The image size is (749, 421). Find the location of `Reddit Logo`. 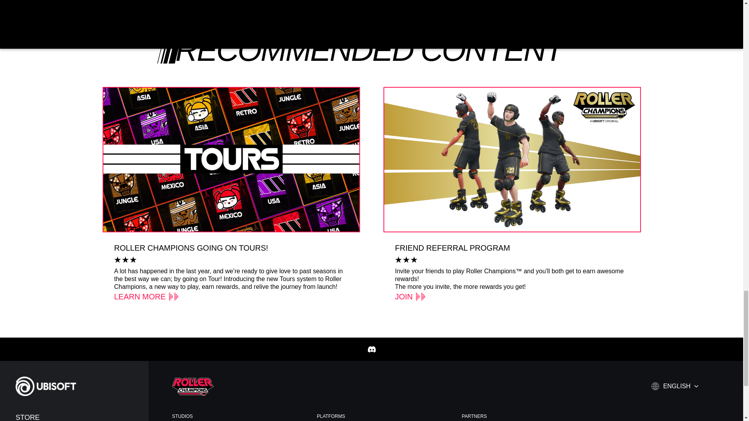

Reddit Logo is located at coordinates (395, 8).